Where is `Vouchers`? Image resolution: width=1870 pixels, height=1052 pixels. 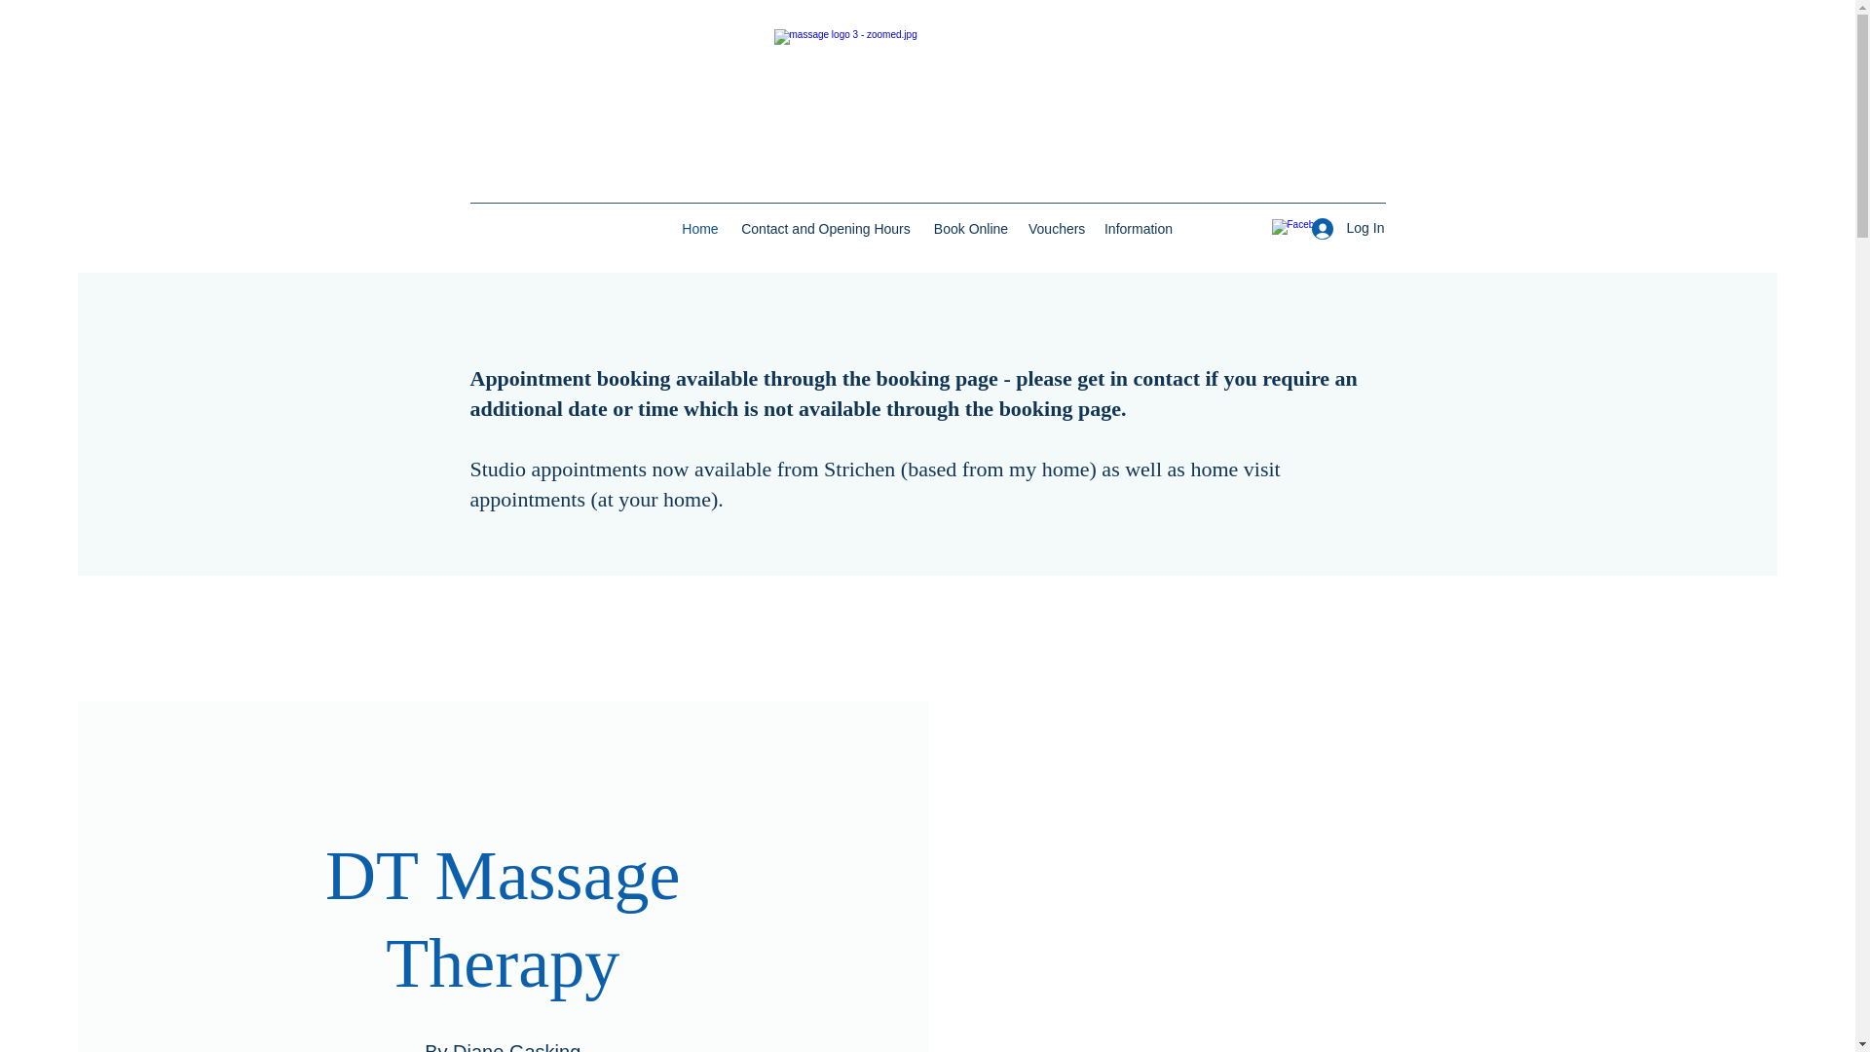
Vouchers is located at coordinates (1056, 228).